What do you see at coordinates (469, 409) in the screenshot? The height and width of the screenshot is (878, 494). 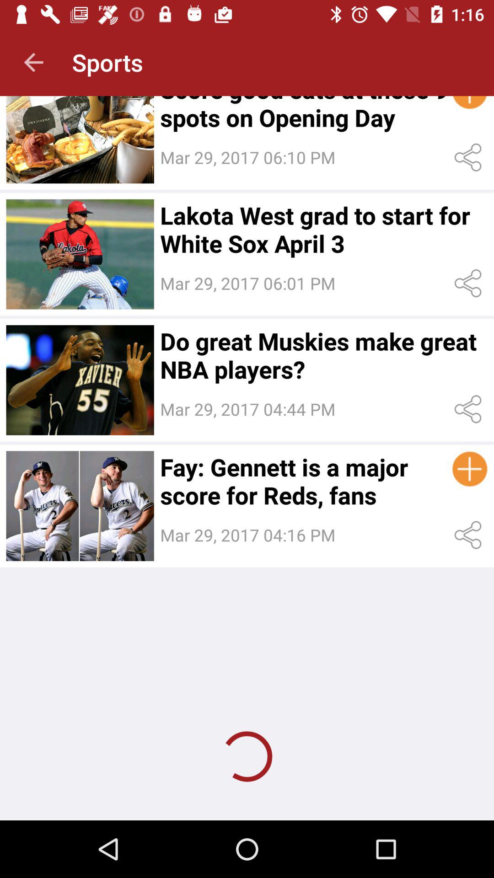 I see `share the content` at bounding box center [469, 409].